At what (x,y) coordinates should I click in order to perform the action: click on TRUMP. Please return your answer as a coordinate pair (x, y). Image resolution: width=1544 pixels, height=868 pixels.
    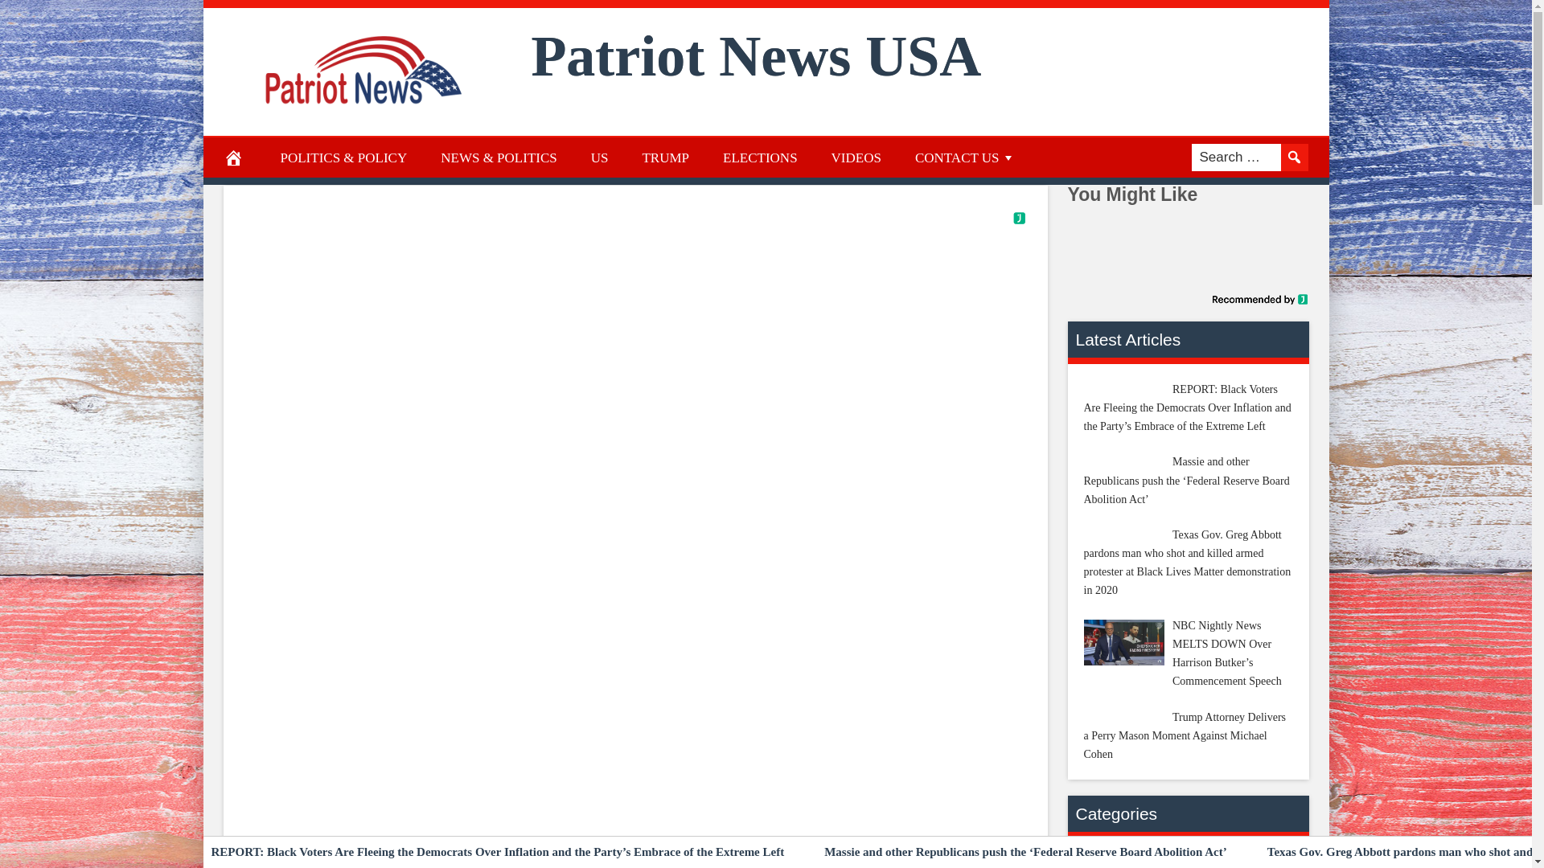
    Looking at the image, I should click on (665, 158).